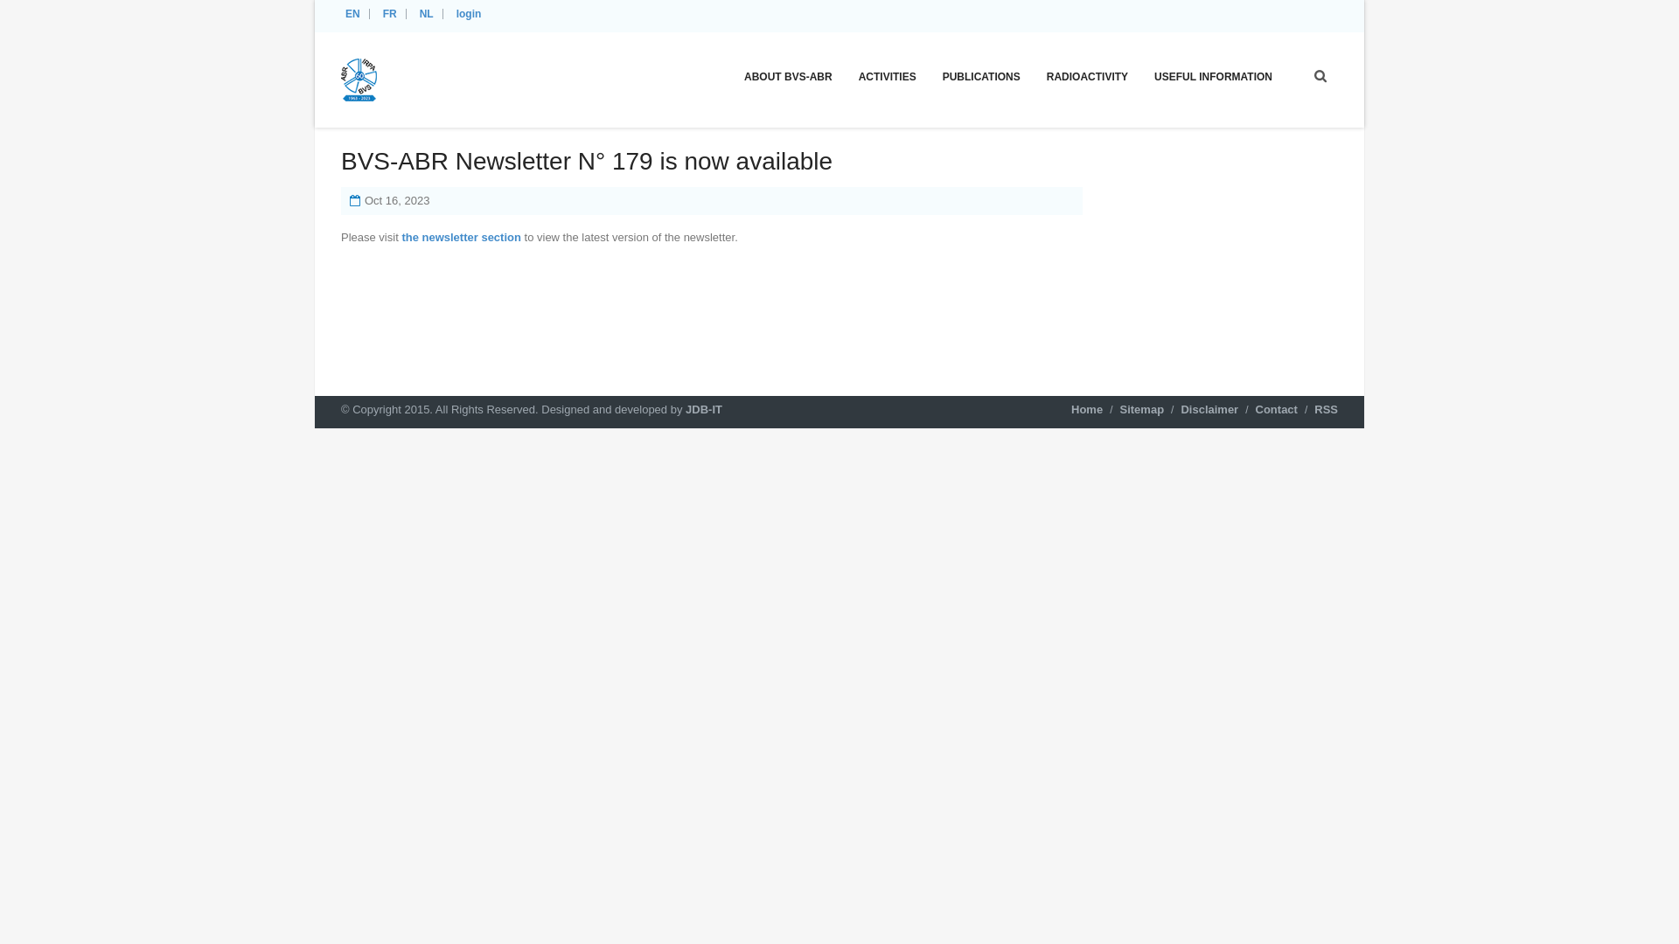  I want to click on RSS, so click(1326, 409).